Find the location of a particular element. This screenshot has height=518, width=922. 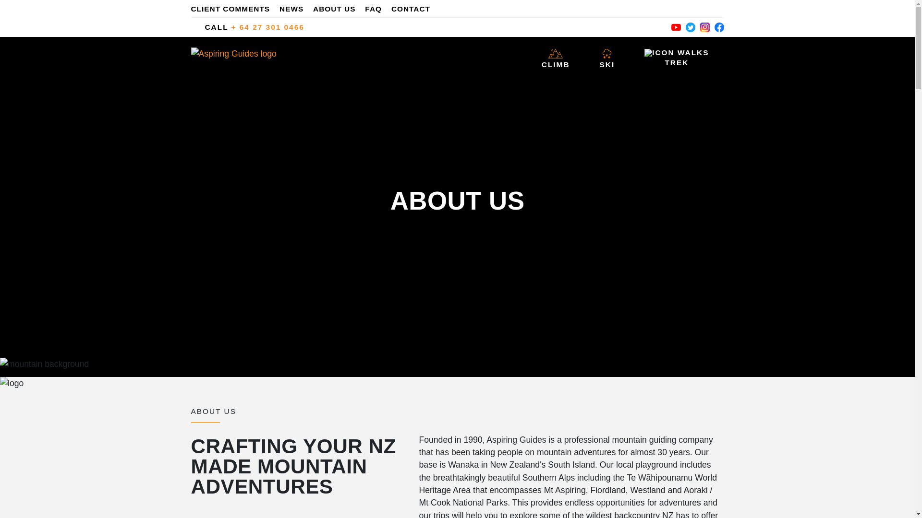

CLIENT COMMENTS is located at coordinates (234, 9).